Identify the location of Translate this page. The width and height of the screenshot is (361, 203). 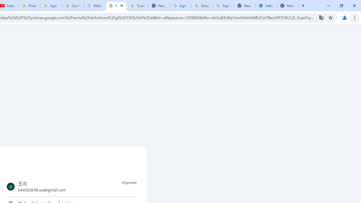
(322, 17).